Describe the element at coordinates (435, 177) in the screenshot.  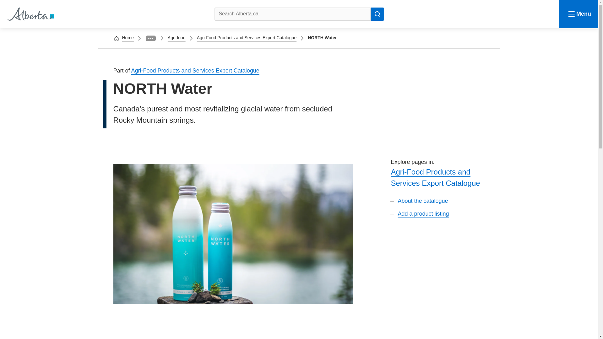
I see `Agri-Food Products and Services Export Catalogue` at that location.